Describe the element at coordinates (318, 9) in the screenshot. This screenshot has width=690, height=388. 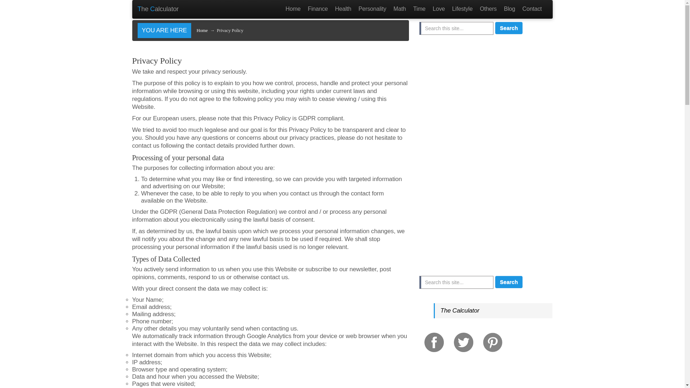
I see `Finance` at that location.